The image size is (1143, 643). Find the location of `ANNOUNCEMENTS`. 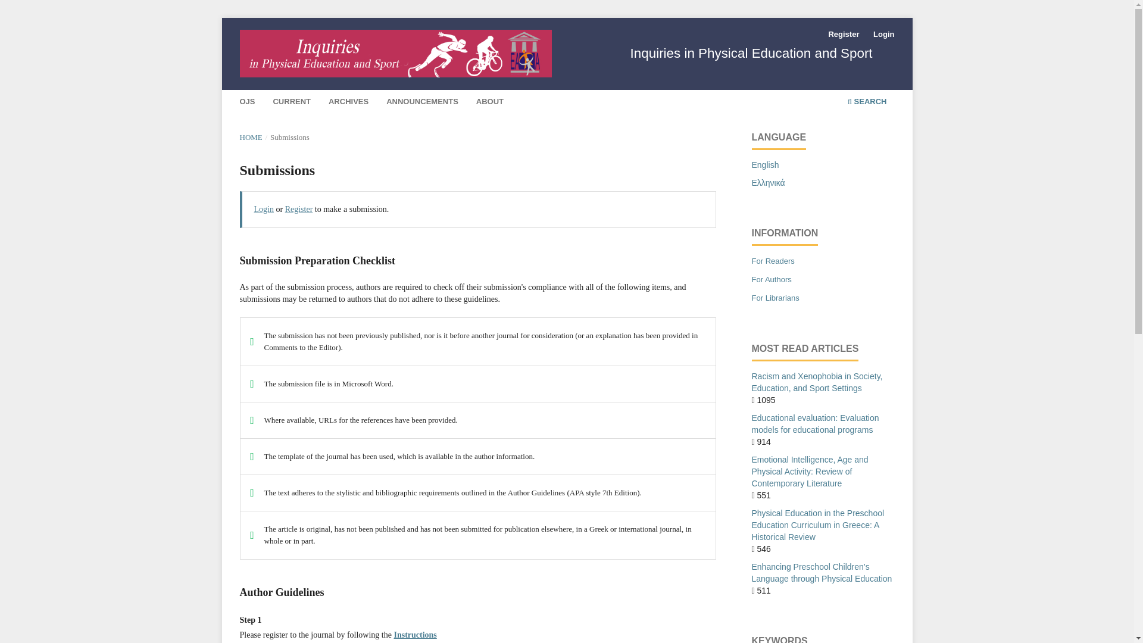

ANNOUNCEMENTS is located at coordinates (423, 103).